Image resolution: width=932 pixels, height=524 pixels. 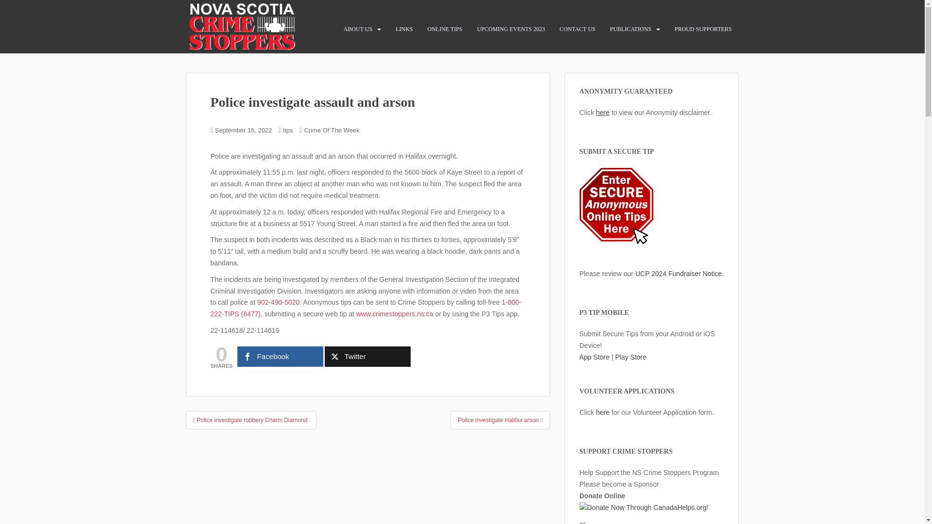 I want to click on CONTACT US, so click(x=578, y=29).